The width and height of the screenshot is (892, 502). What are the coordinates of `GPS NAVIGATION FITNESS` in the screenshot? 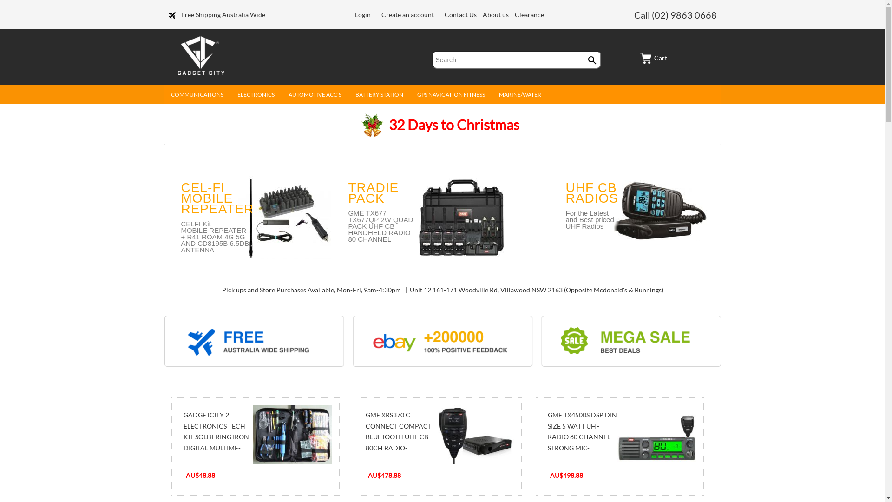 It's located at (451, 97).